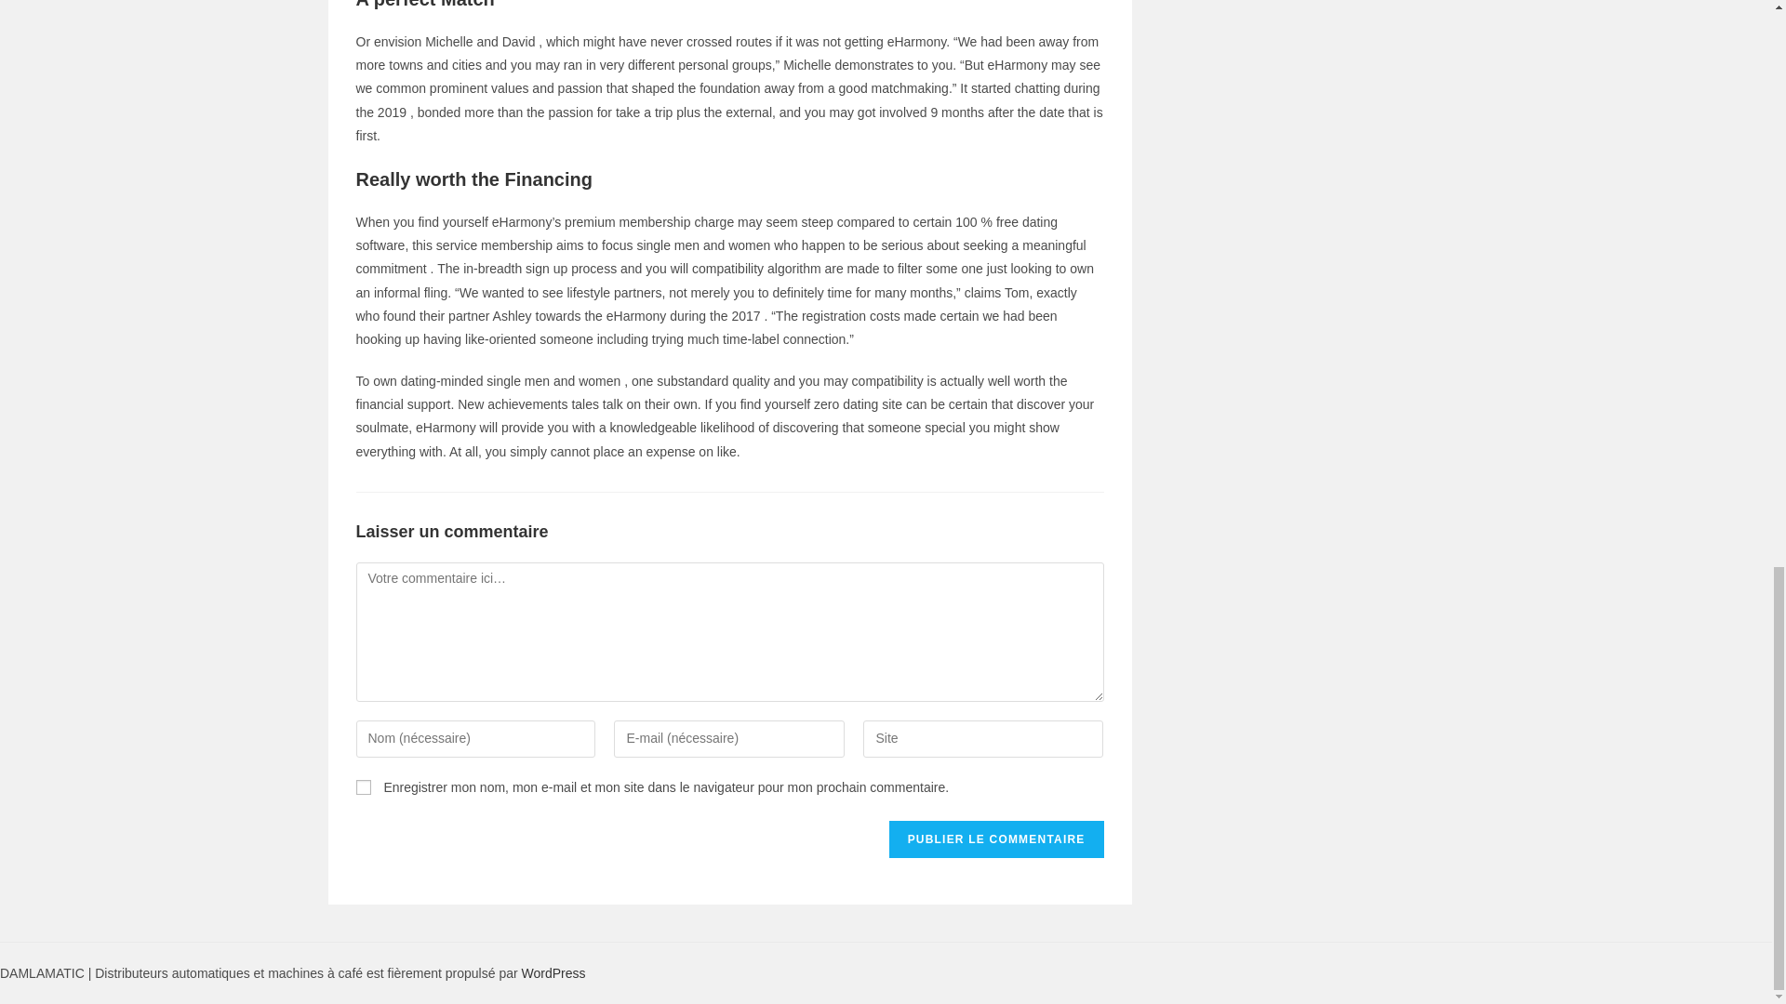  I want to click on Publier le commentaire, so click(996, 839).